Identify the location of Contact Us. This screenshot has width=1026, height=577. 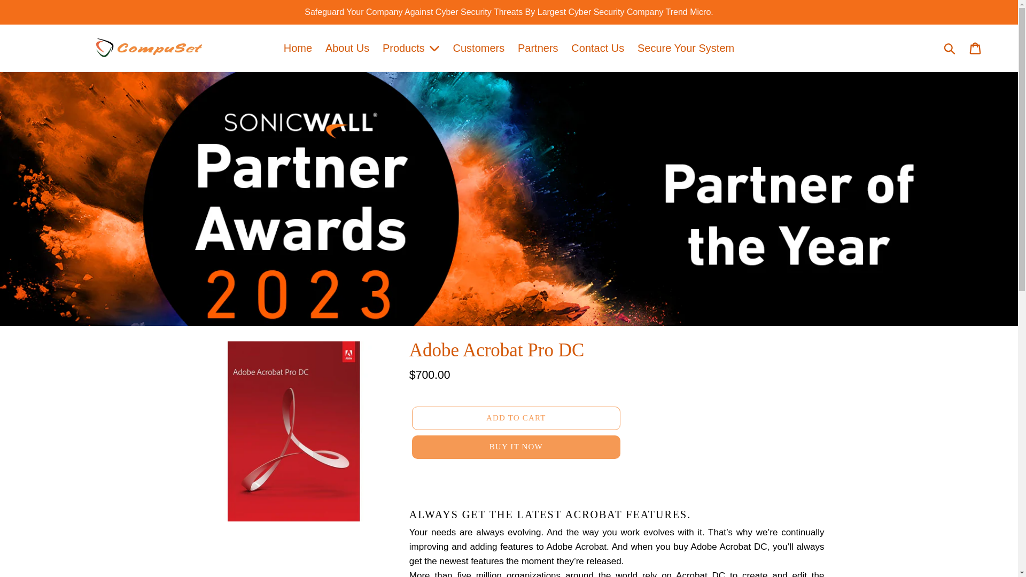
(597, 48).